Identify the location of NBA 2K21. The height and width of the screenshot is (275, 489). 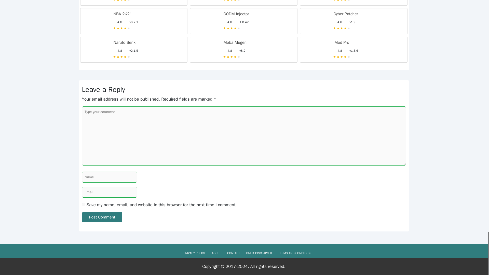
(123, 14).